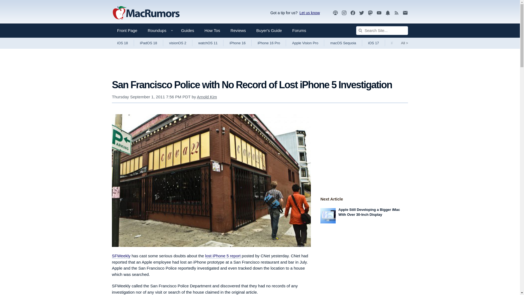  What do you see at coordinates (388, 13) in the screenshot?
I see `MacRumors Push Notifications` at bounding box center [388, 13].